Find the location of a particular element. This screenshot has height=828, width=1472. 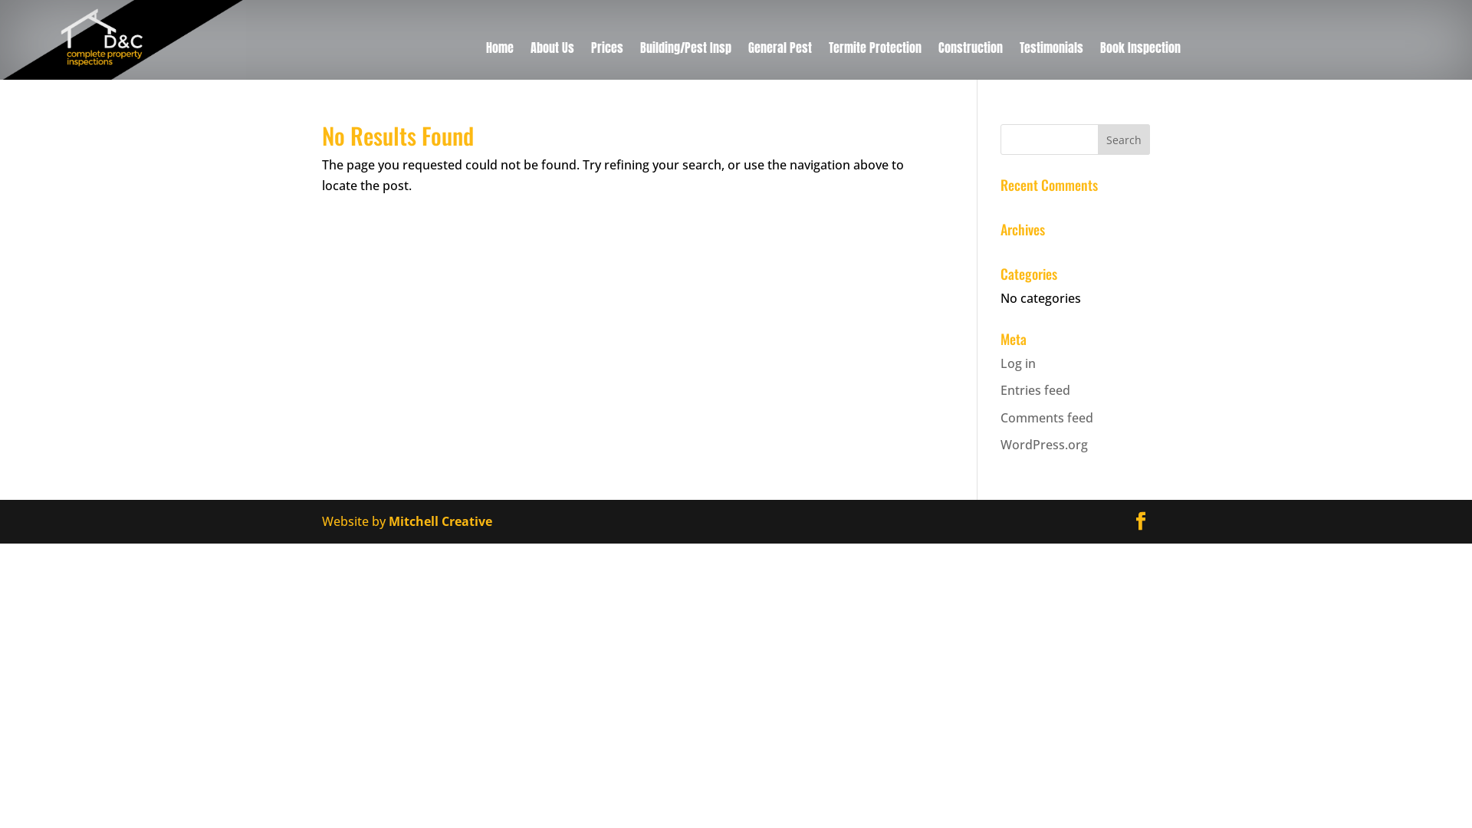

Construction is located at coordinates (971, 51).